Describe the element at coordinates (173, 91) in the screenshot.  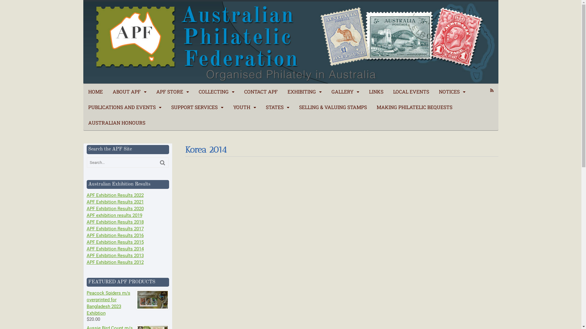
I see `APF STORE` at that location.